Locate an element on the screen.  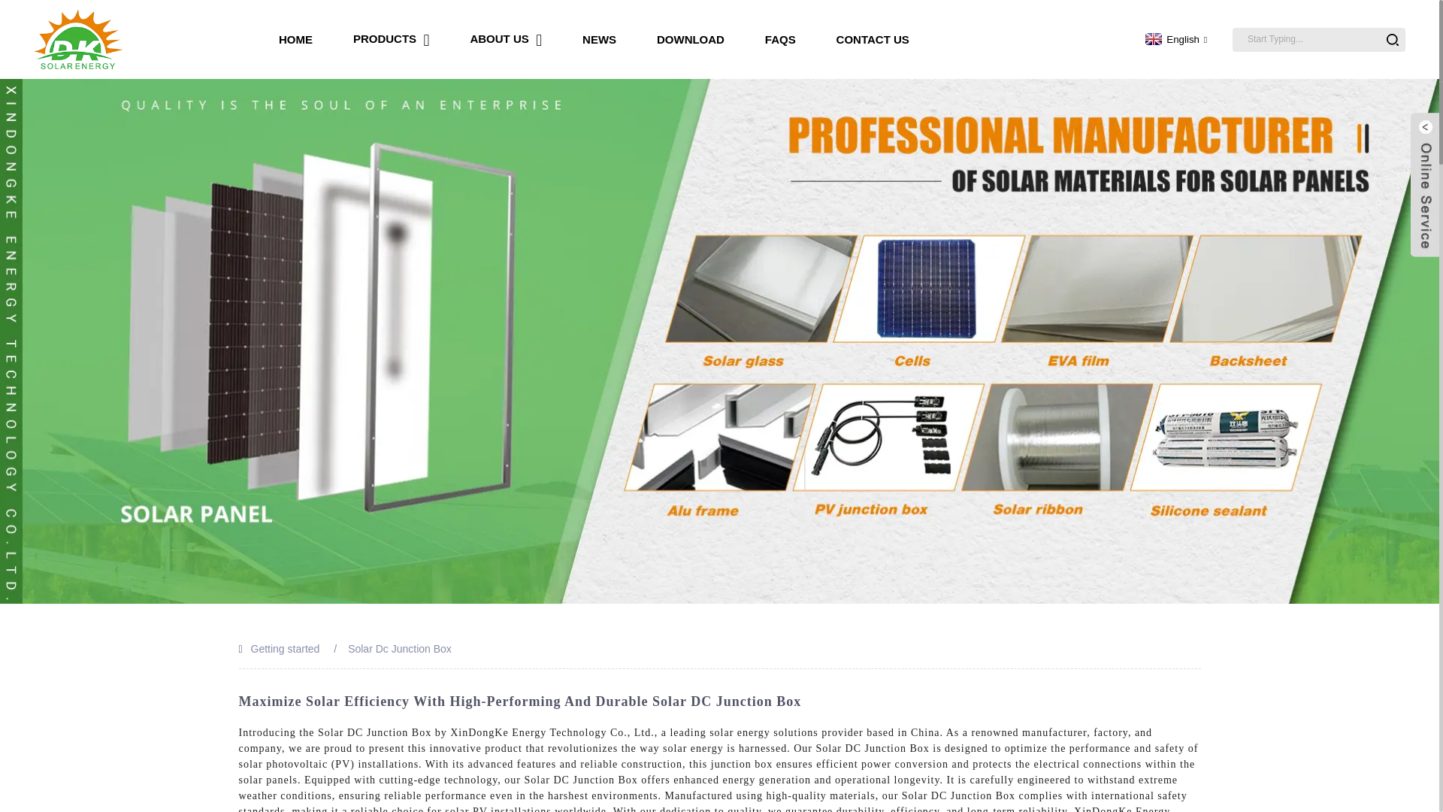
CONTACT US is located at coordinates (873, 39).